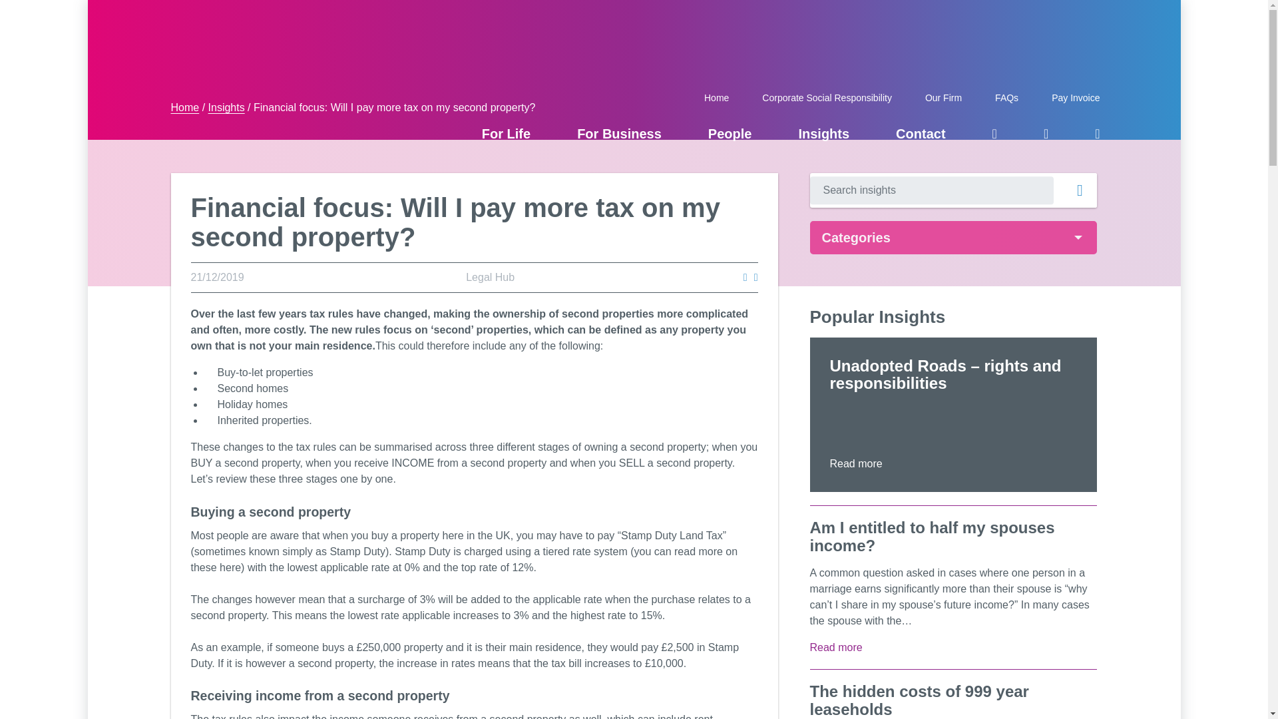  What do you see at coordinates (823, 132) in the screenshot?
I see `Insights` at bounding box center [823, 132].